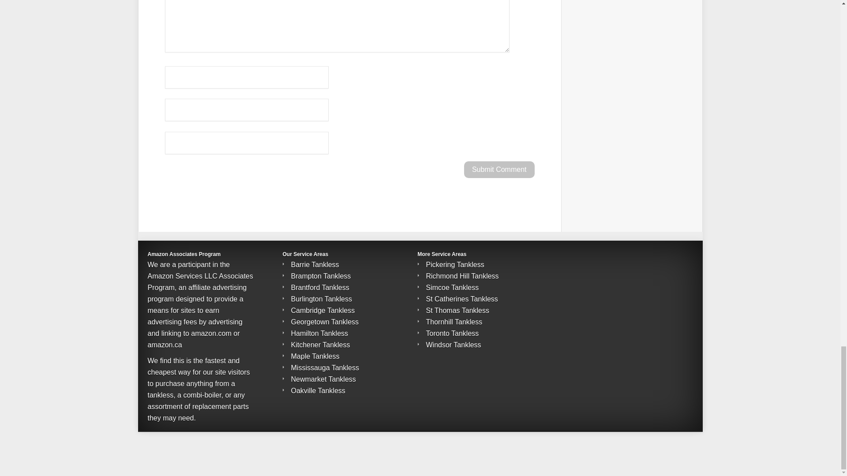 Image resolution: width=847 pixels, height=476 pixels. Describe the element at coordinates (499, 169) in the screenshot. I see `Submit Comment` at that location.